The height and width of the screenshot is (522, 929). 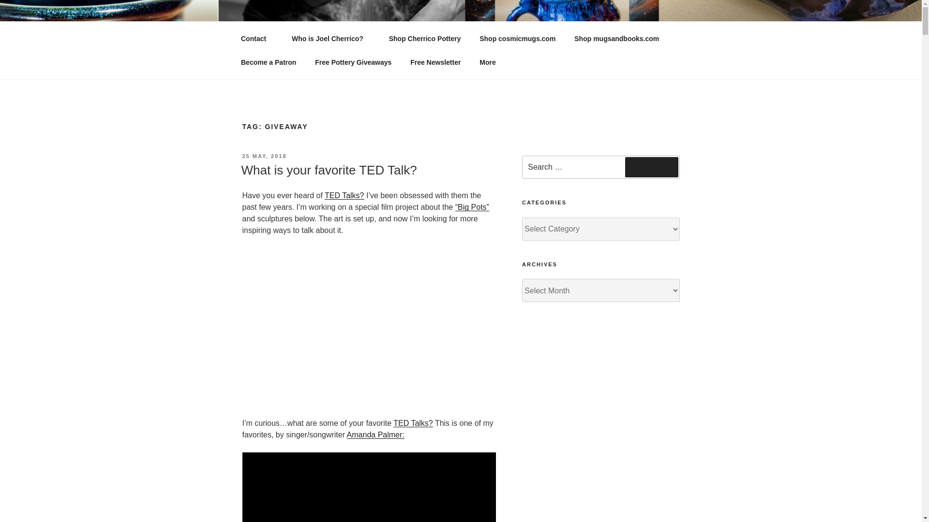 What do you see at coordinates (353, 62) in the screenshot?
I see `Free Pottery Giveaways` at bounding box center [353, 62].